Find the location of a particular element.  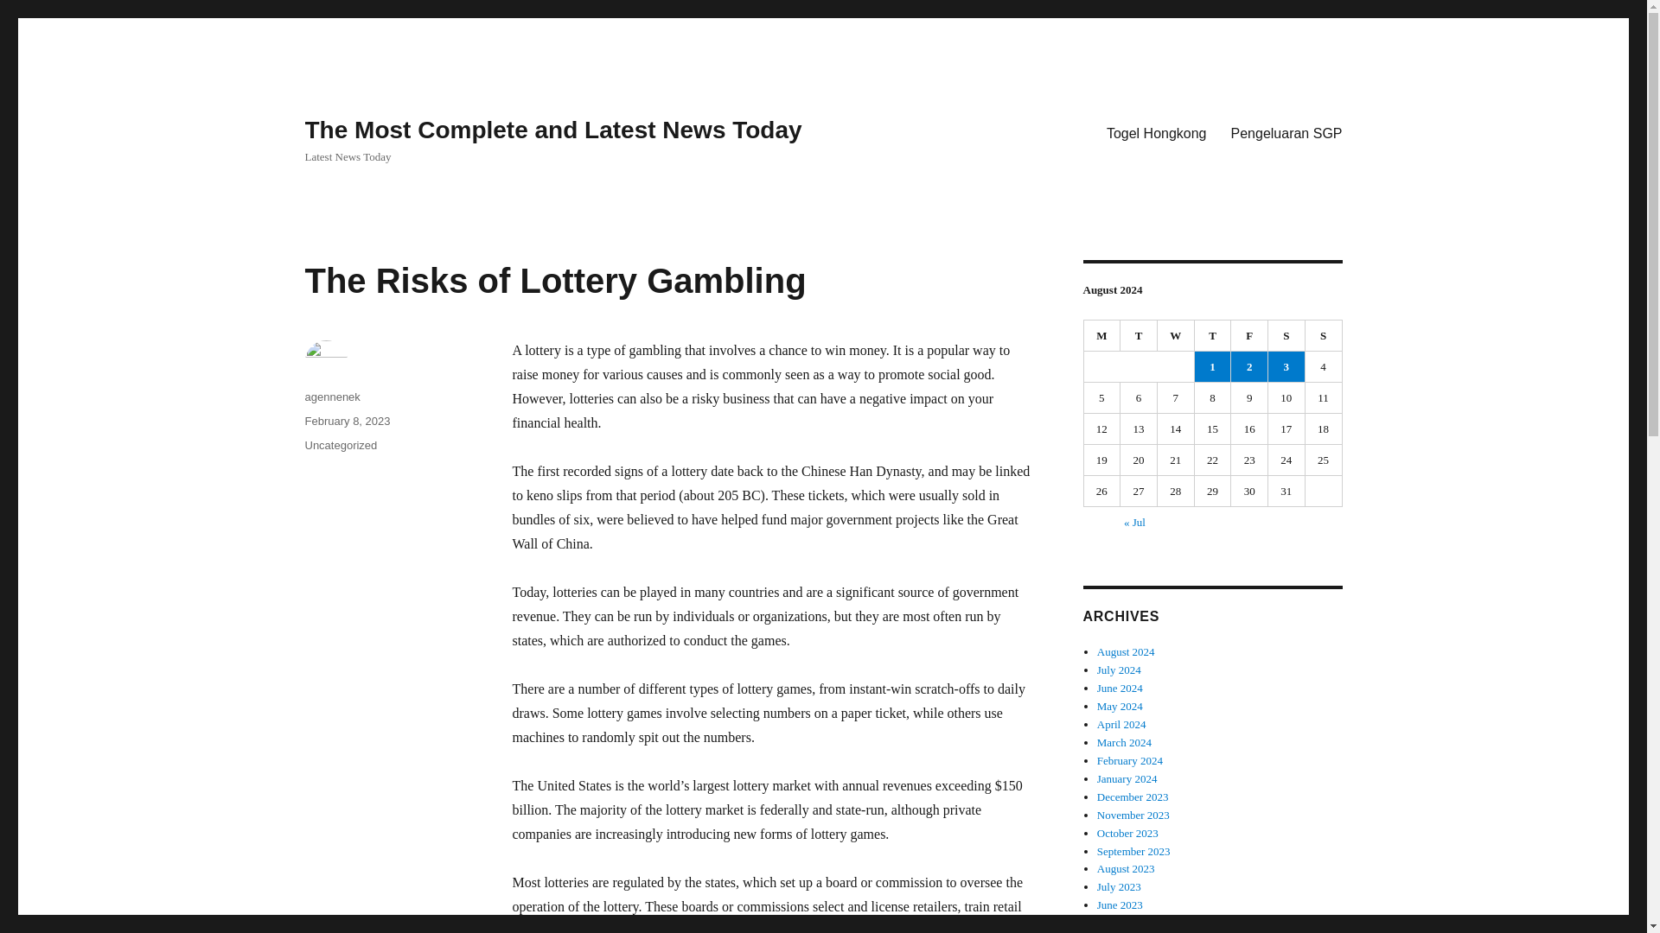

Saturday is located at coordinates (1286, 336).